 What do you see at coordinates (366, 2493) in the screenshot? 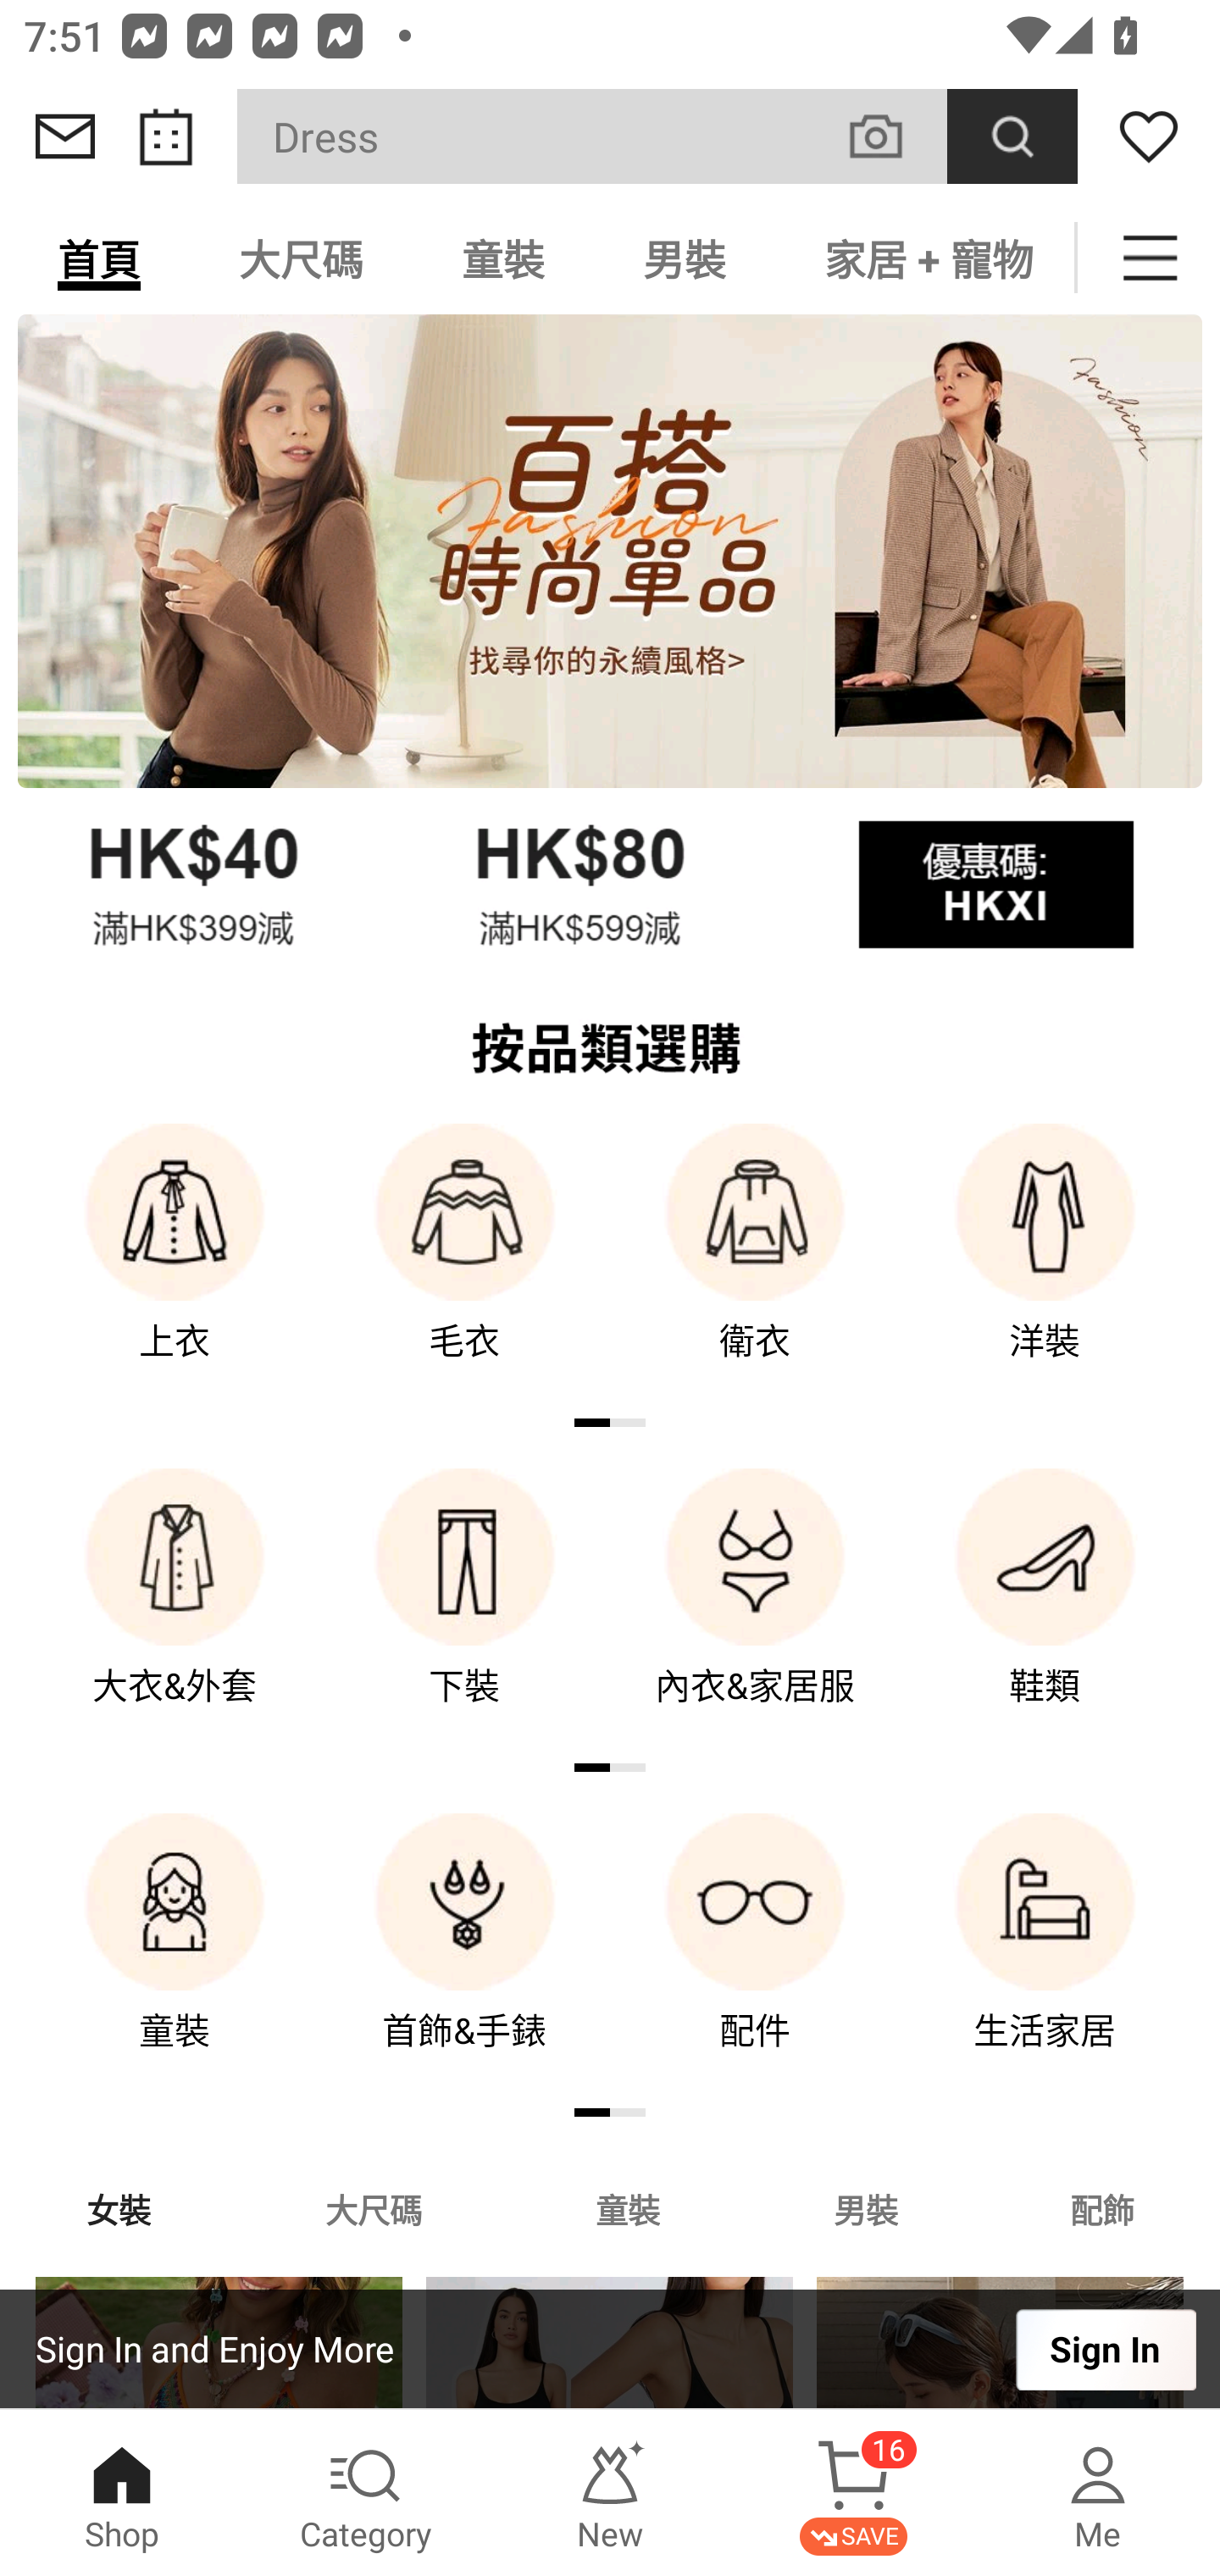
I see `Category` at bounding box center [366, 2493].